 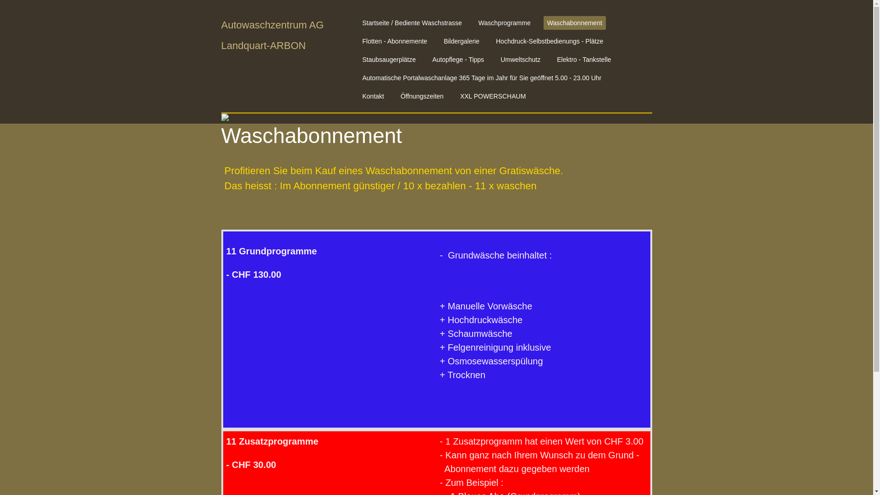 I want to click on Waschabonnement, so click(x=575, y=23).